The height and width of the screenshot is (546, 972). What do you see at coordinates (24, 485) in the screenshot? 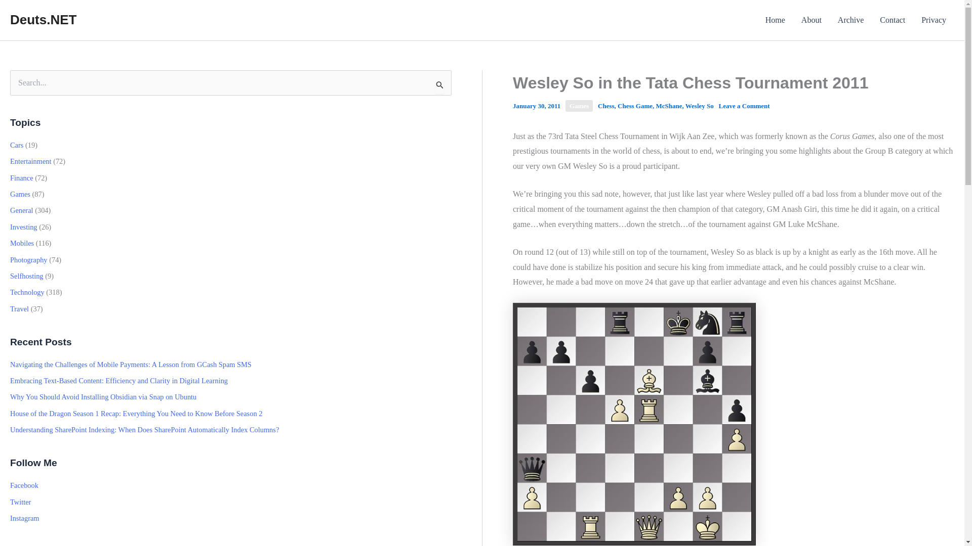
I see `Facebook` at bounding box center [24, 485].